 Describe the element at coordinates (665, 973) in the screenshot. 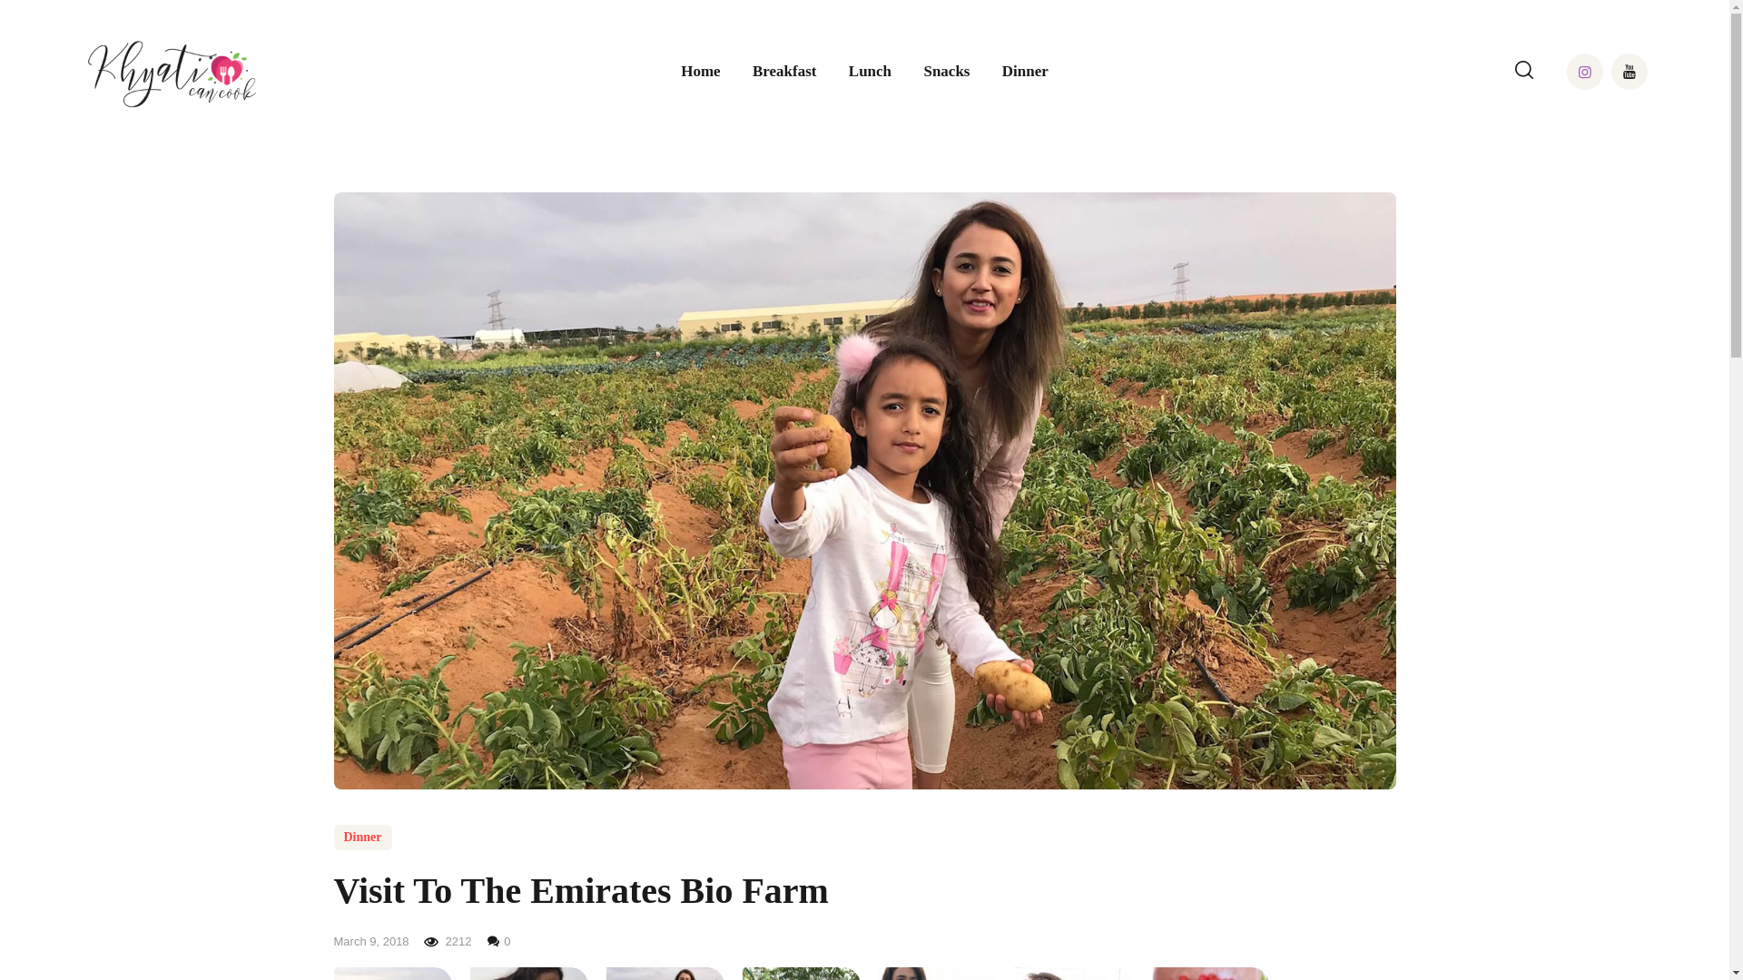

I see `Emirates Bio Farm` at that location.